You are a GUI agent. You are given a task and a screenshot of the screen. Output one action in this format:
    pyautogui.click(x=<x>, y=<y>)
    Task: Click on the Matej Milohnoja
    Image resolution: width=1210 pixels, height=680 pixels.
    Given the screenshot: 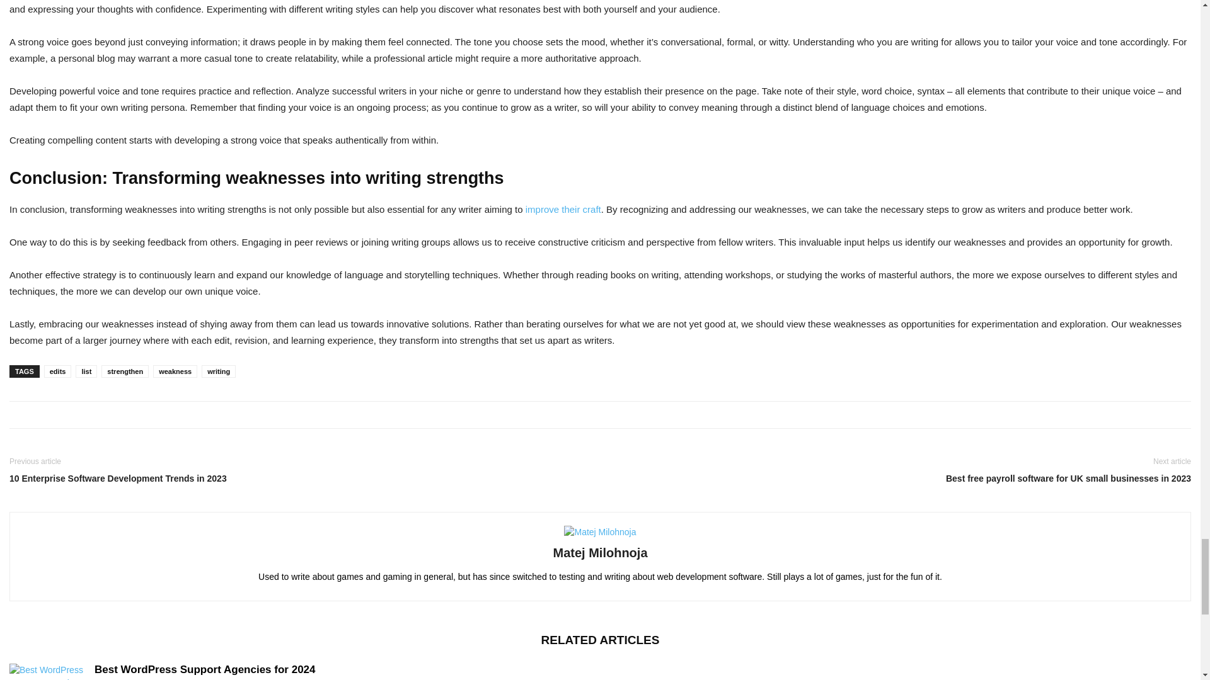 What is the action you would take?
    pyautogui.click(x=600, y=553)
    